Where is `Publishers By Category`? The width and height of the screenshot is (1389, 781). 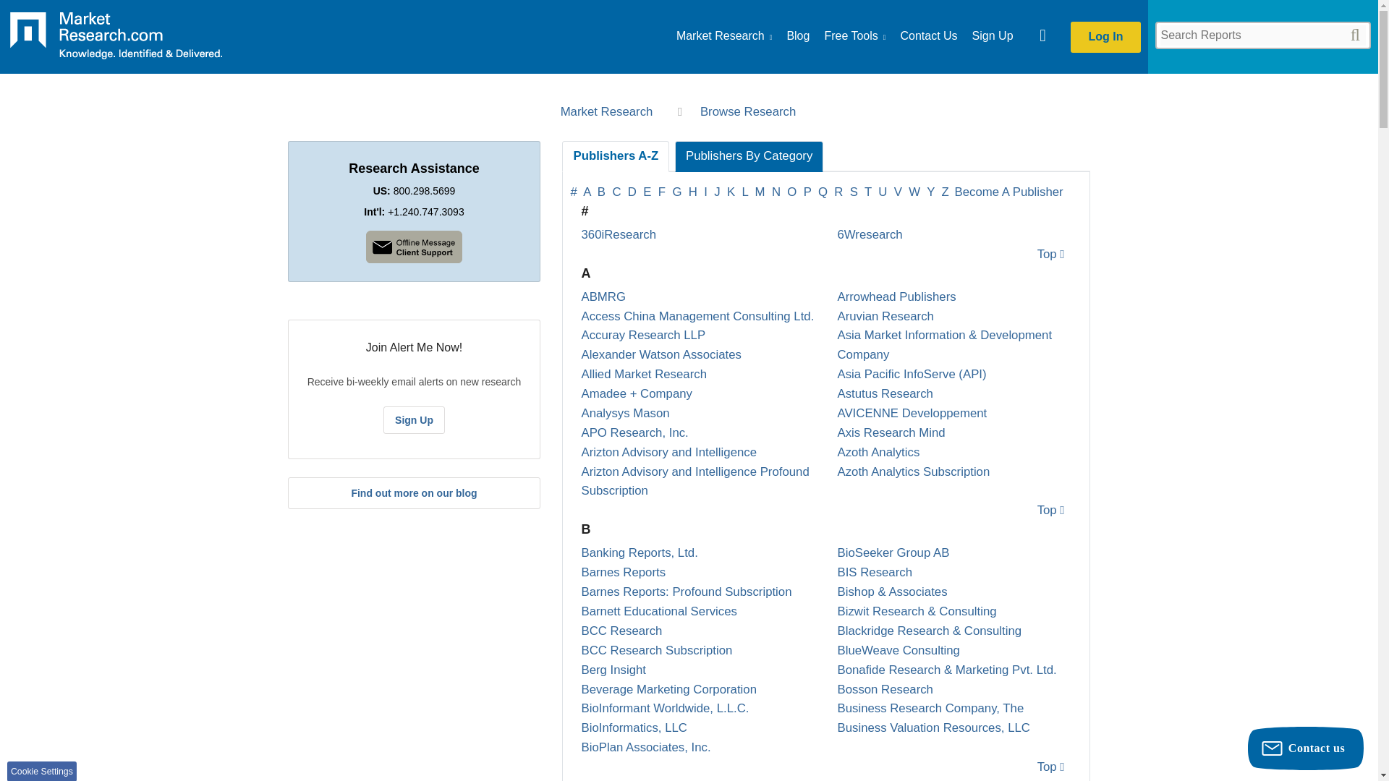
Publishers By Category is located at coordinates (749, 156).